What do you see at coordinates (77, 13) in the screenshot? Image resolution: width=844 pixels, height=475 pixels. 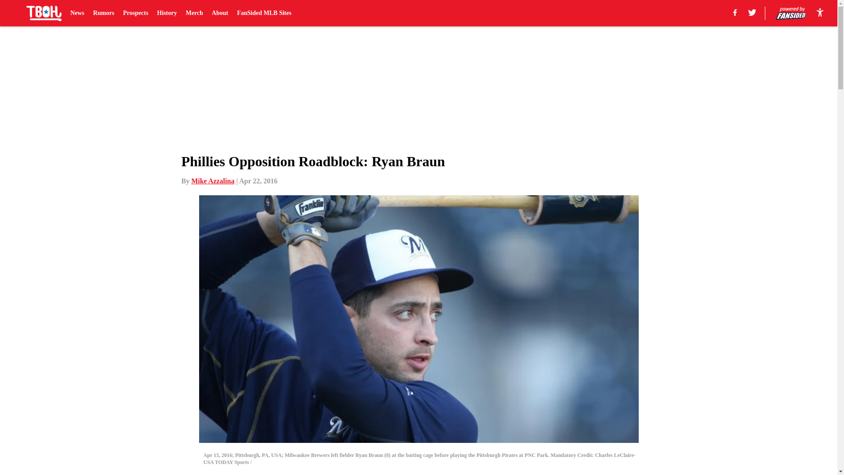 I see `News` at bounding box center [77, 13].